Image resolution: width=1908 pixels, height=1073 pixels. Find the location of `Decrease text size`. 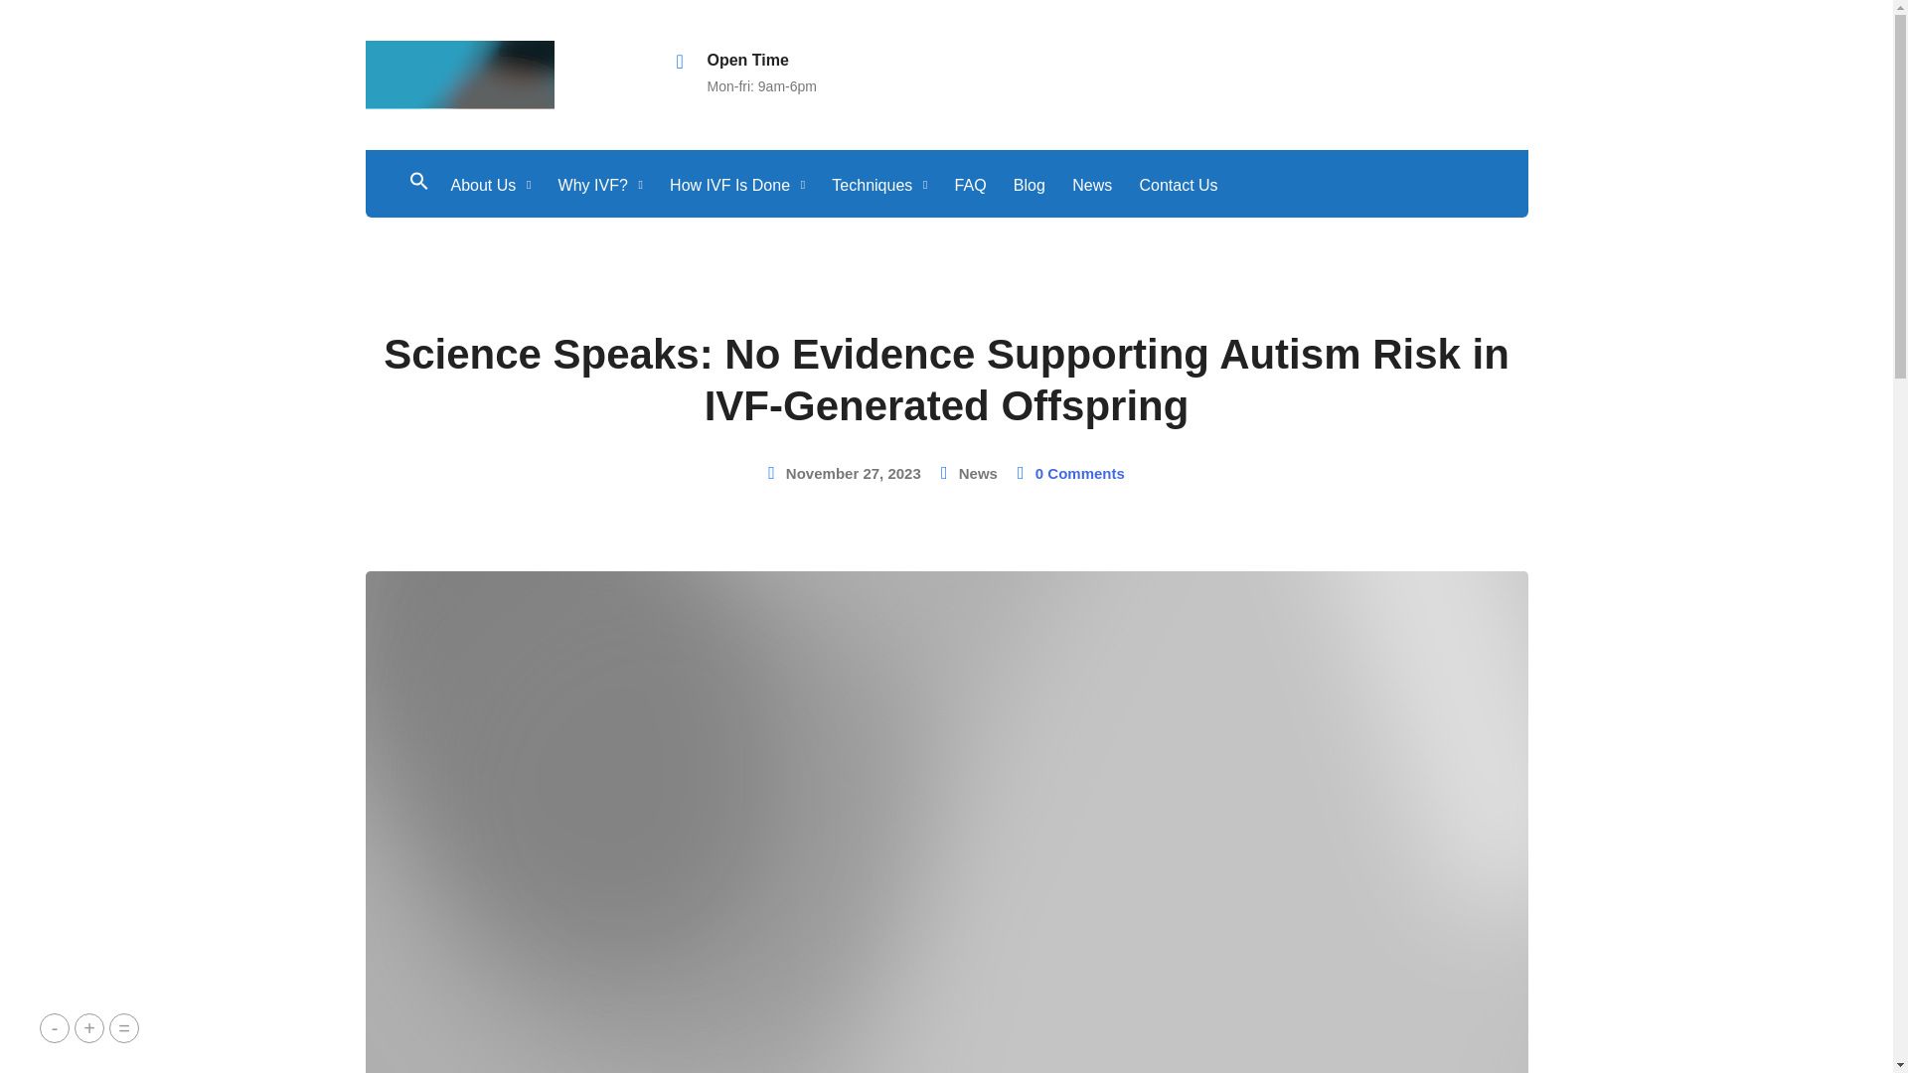

Decrease text size is located at coordinates (54, 1027).